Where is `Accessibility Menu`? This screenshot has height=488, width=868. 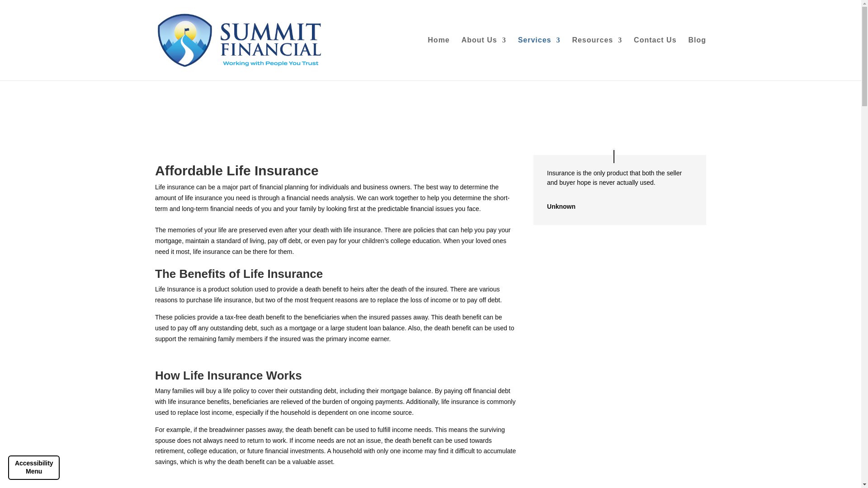
Accessibility Menu is located at coordinates (33, 468).